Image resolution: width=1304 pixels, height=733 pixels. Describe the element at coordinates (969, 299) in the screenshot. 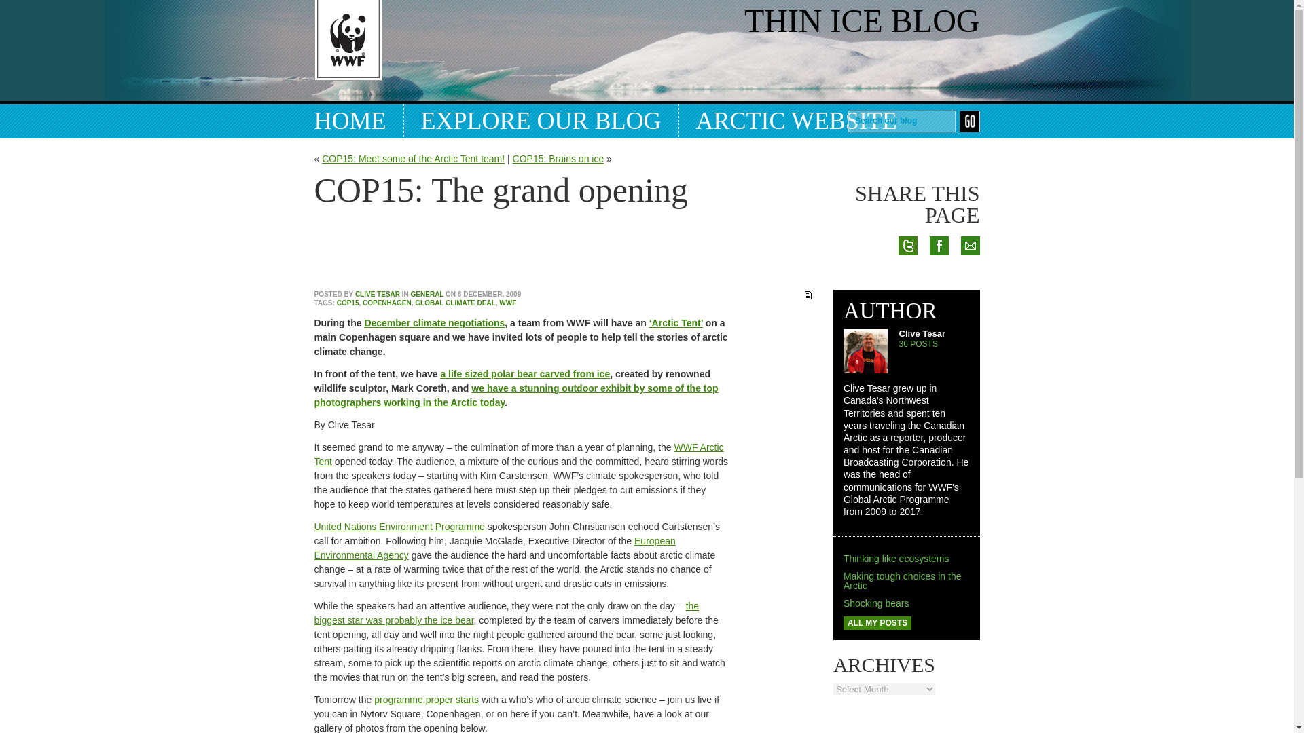

I see `Click to share this page via email` at that location.